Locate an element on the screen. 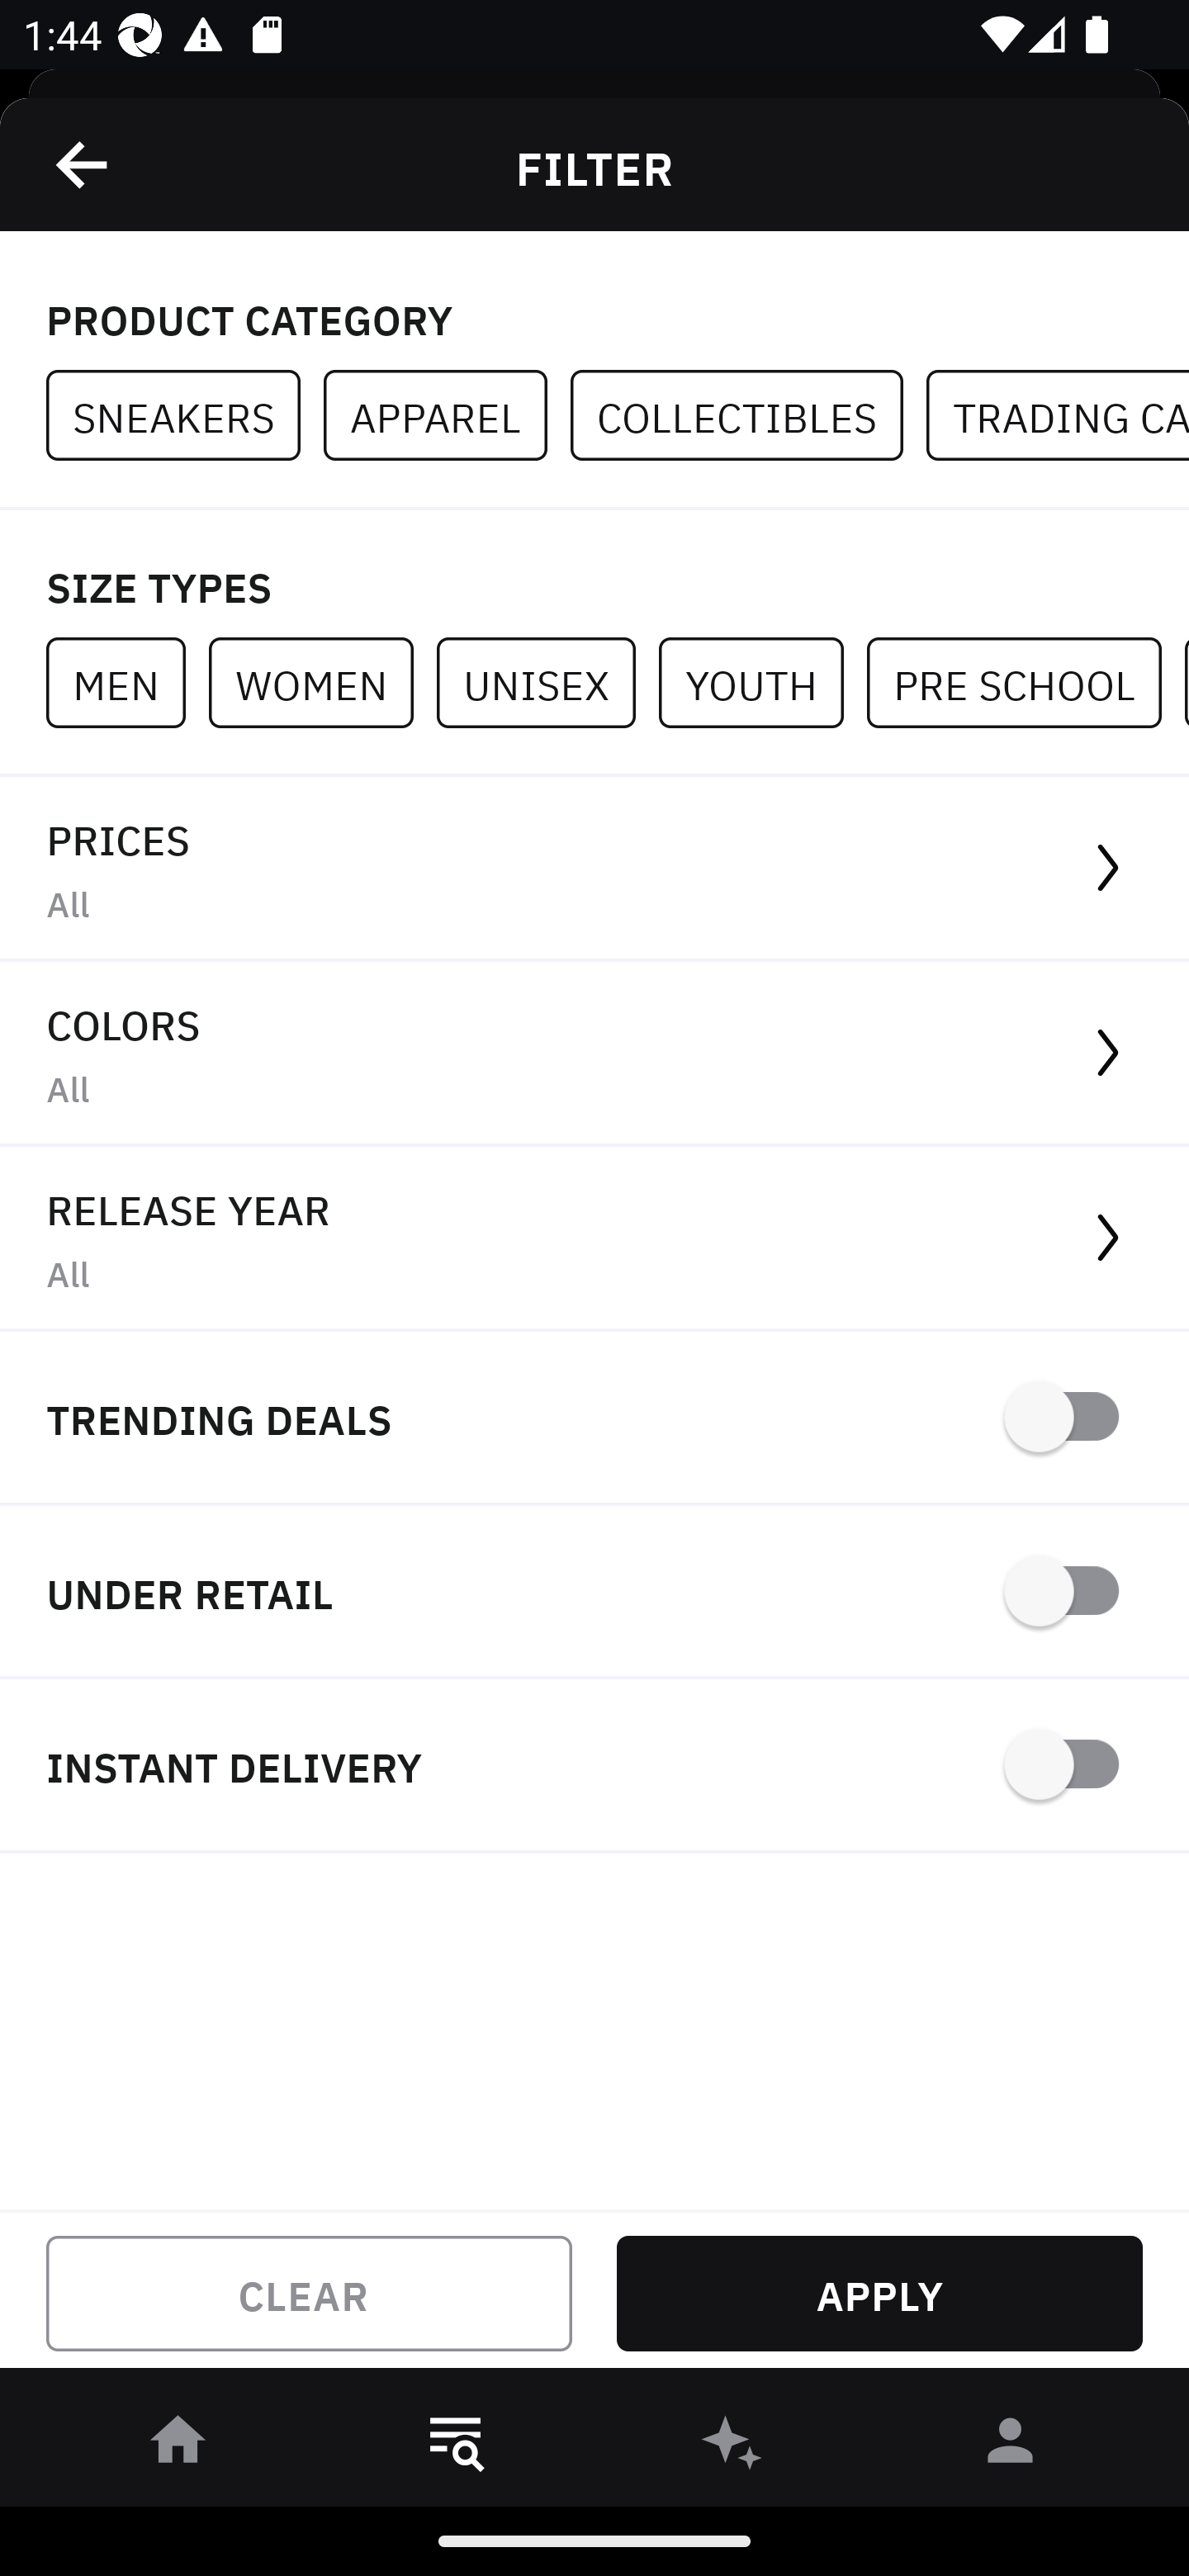 This screenshot has height=2576, width=1189. 󰋜 is located at coordinates (178, 2446).